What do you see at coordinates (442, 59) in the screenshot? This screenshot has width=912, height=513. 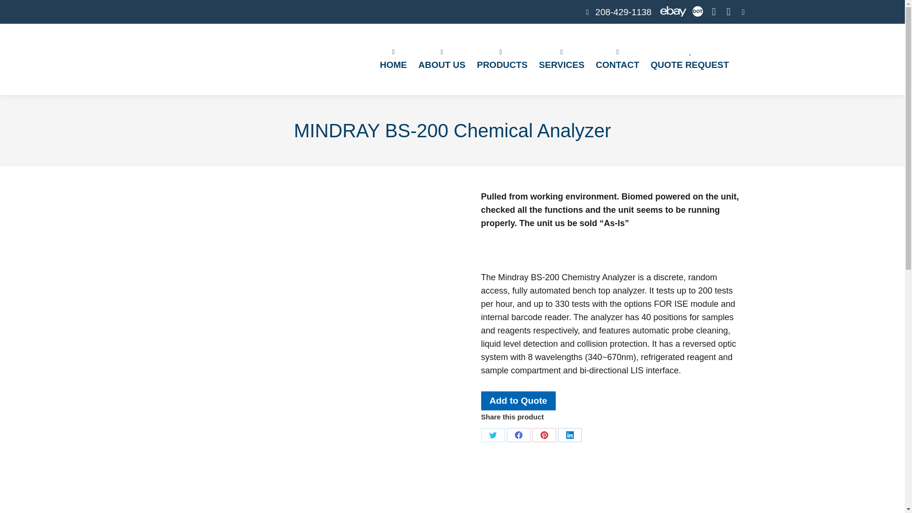 I see `ABOUT US` at bounding box center [442, 59].